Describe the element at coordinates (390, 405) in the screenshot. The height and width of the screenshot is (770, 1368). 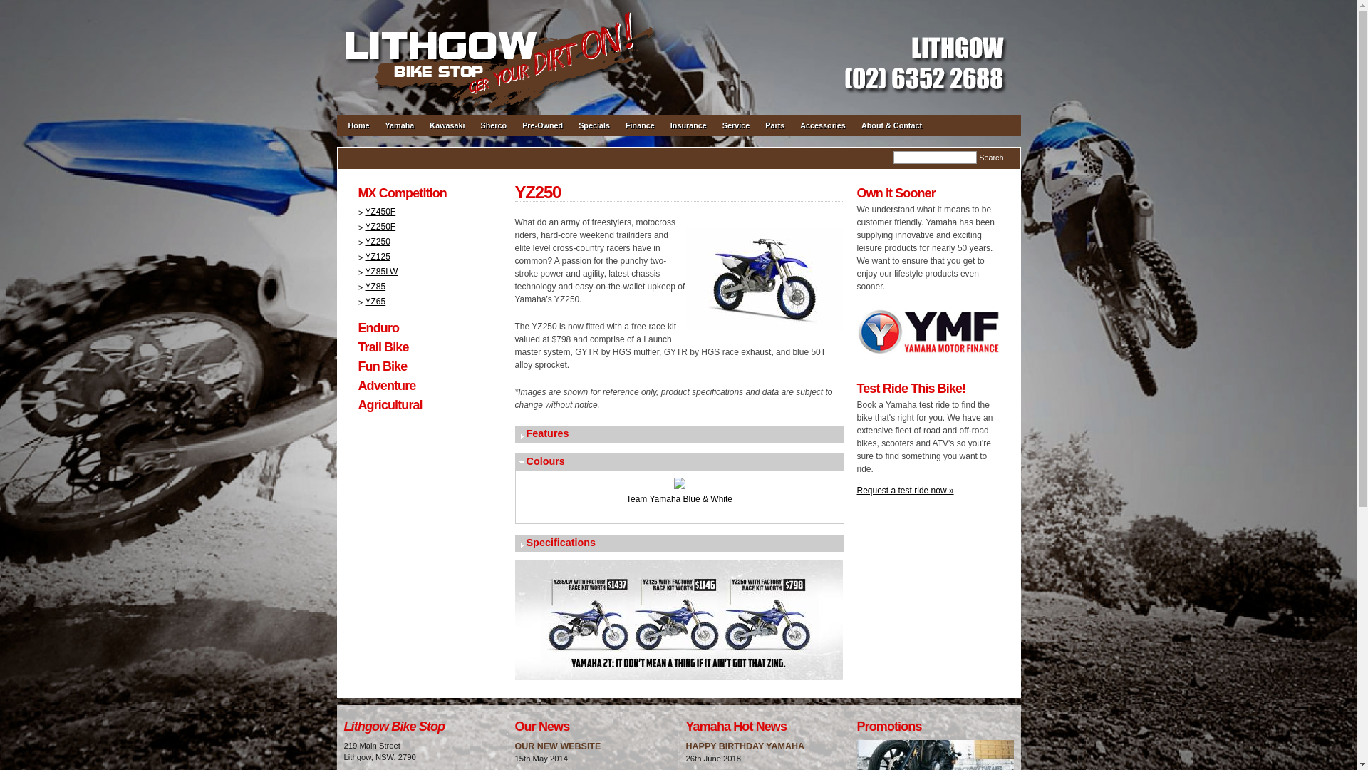
I see `Agricultural` at that location.